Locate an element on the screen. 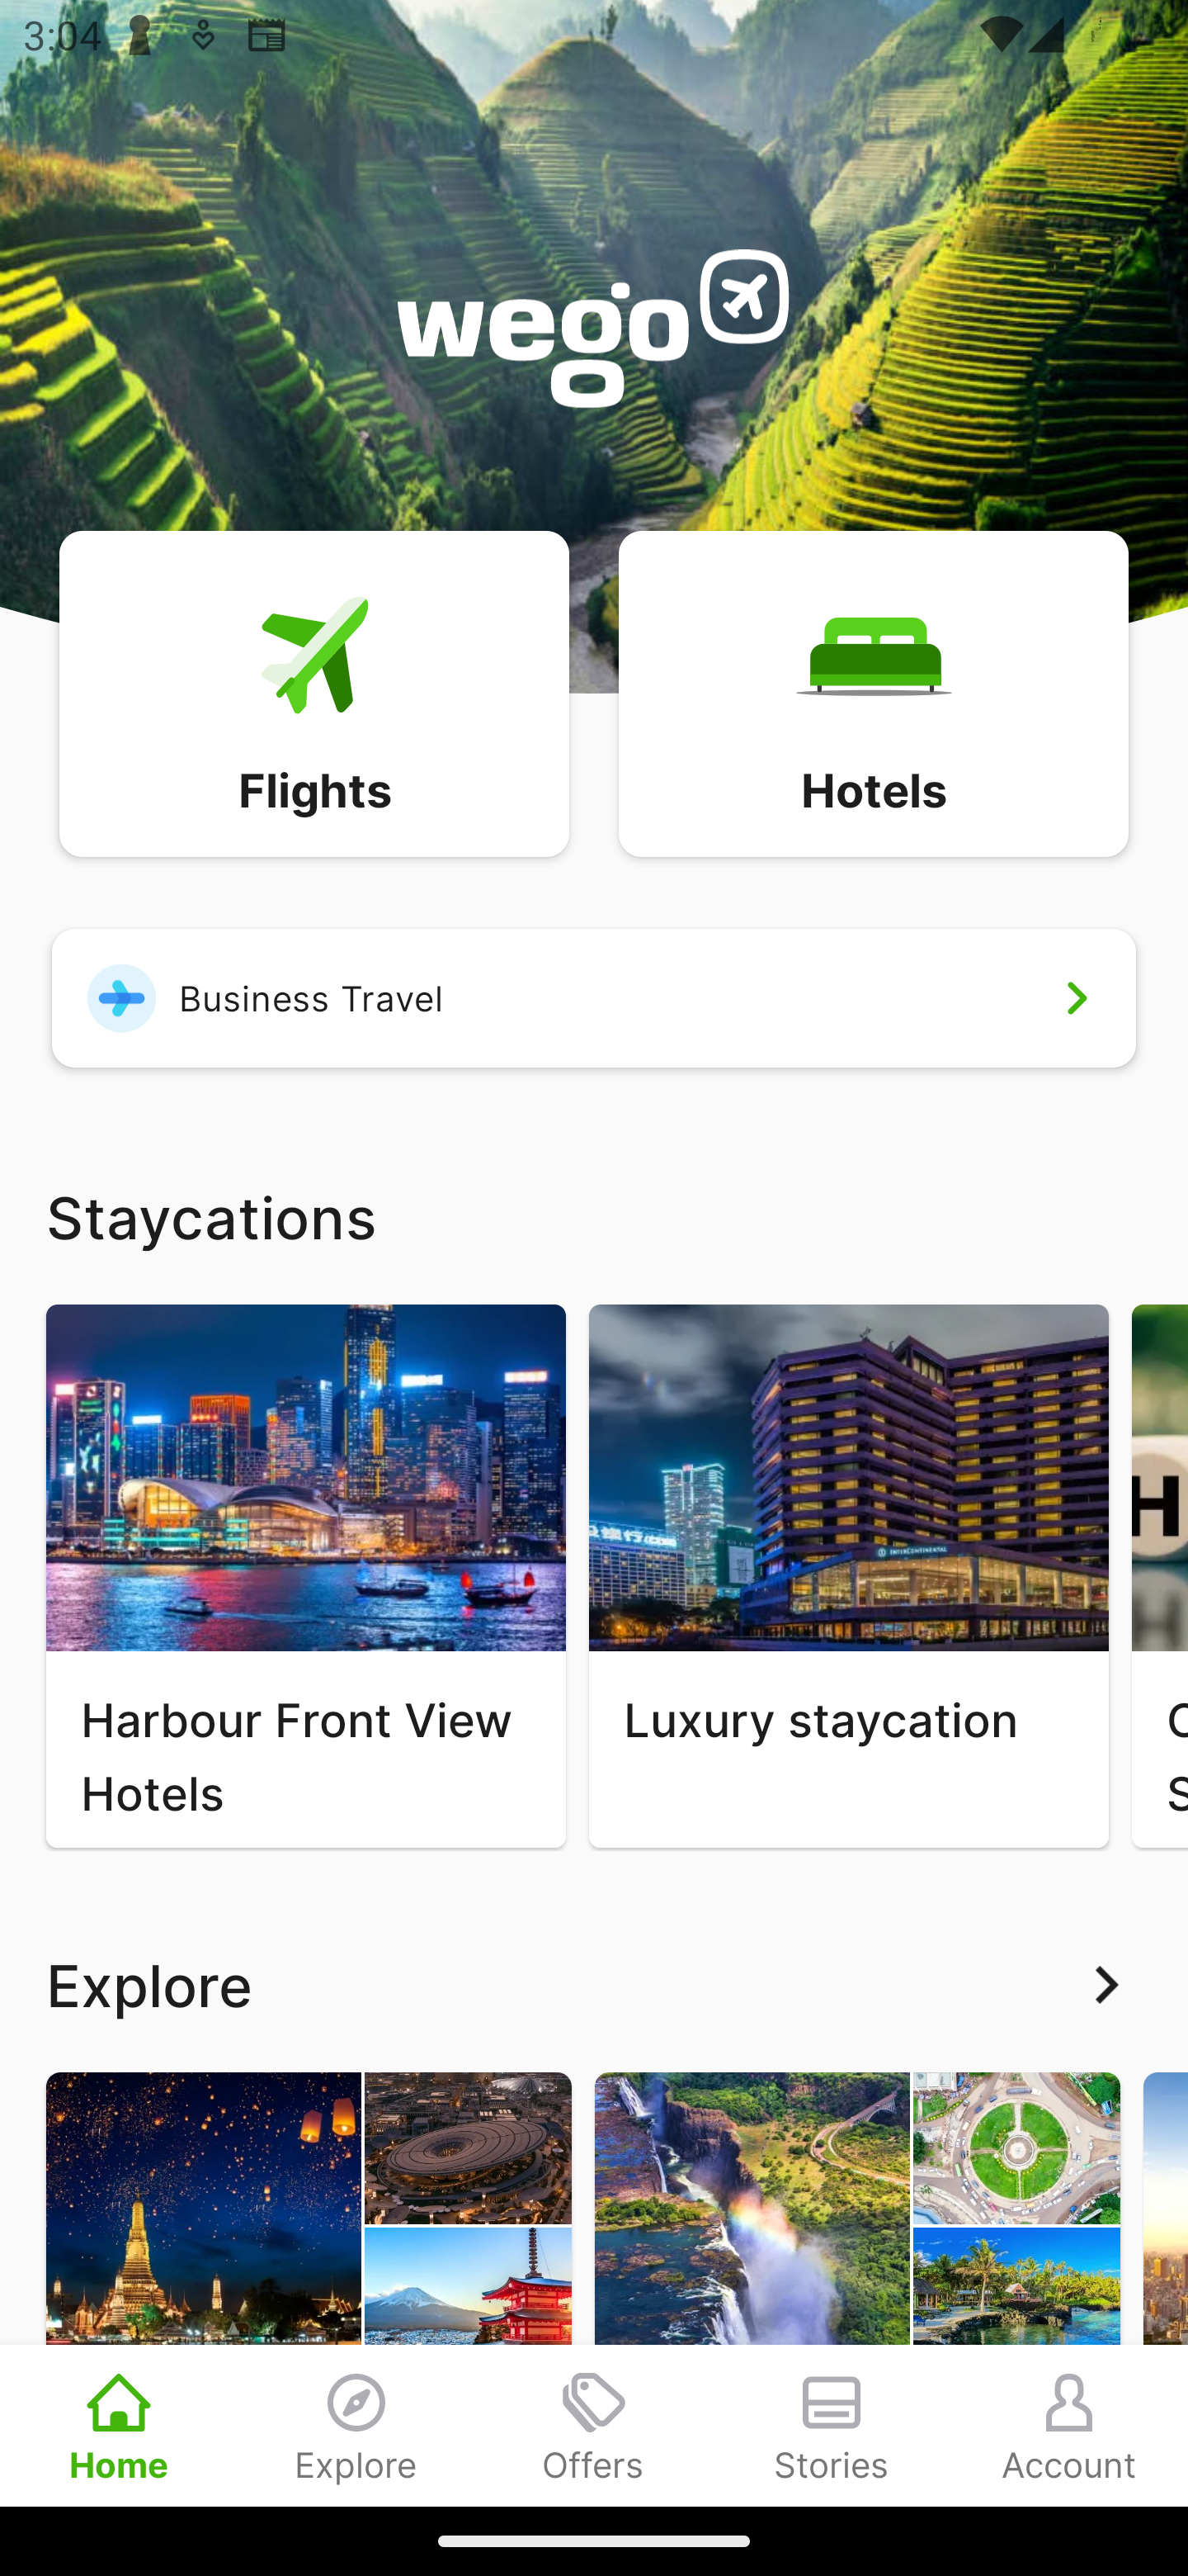  Offers is located at coordinates (594, 2425).